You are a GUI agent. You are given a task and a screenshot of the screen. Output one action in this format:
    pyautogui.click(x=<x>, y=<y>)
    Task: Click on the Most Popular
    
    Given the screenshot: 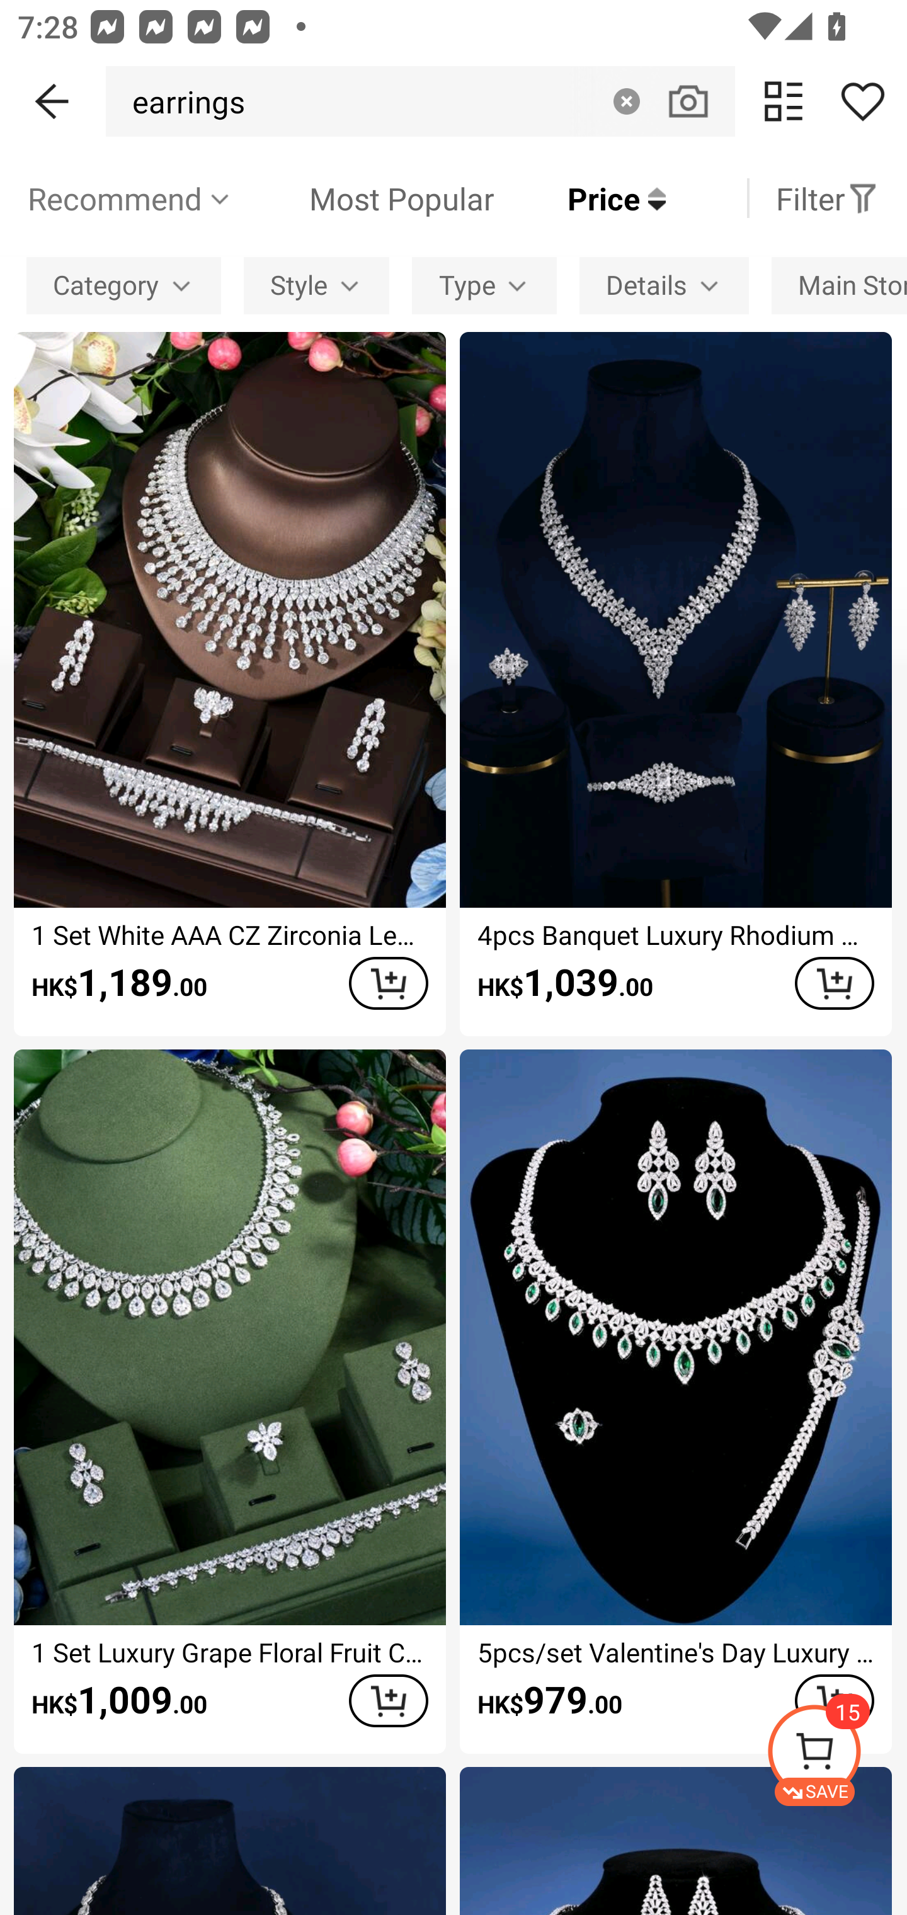 What is the action you would take?
    pyautogui.click(x=363, y=198)
    